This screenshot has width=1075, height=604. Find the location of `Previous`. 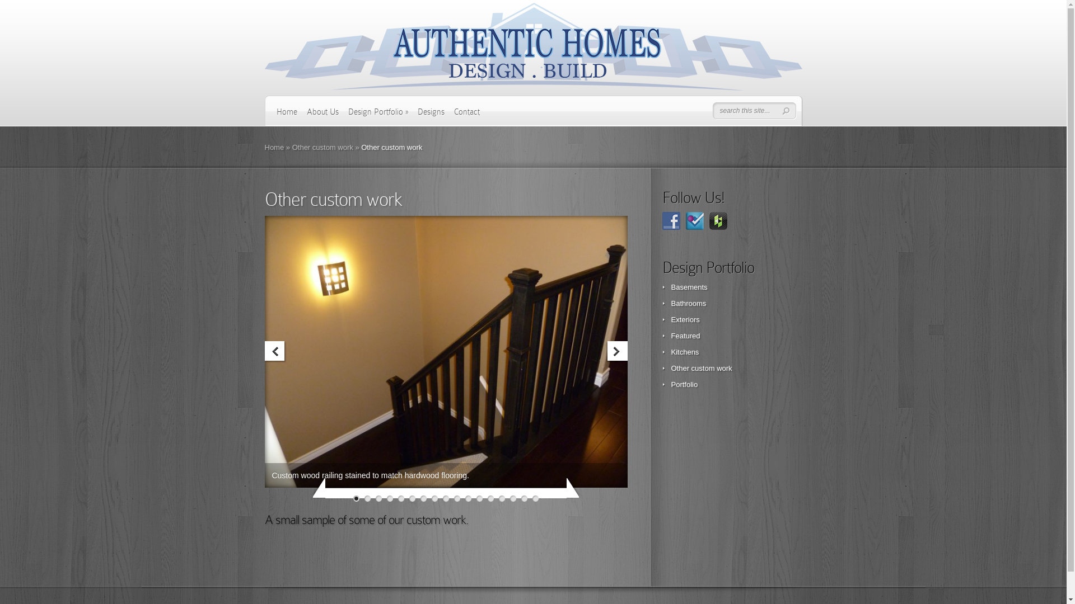

Previous is located at coordinates (275, 352).